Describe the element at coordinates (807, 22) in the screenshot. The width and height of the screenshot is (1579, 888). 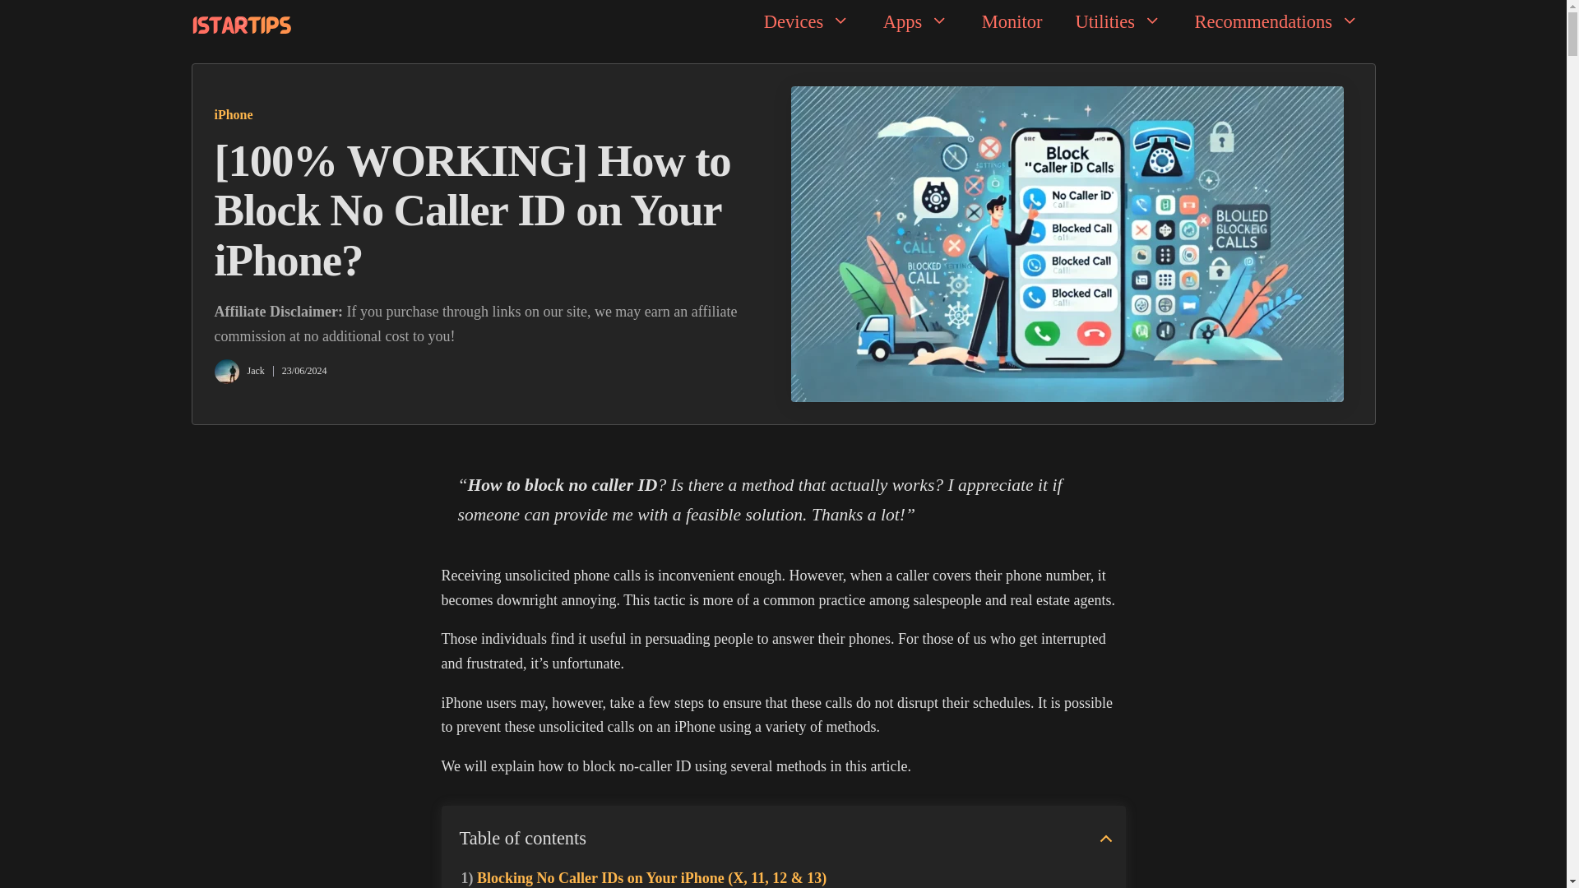
I see `Devices` at that location.